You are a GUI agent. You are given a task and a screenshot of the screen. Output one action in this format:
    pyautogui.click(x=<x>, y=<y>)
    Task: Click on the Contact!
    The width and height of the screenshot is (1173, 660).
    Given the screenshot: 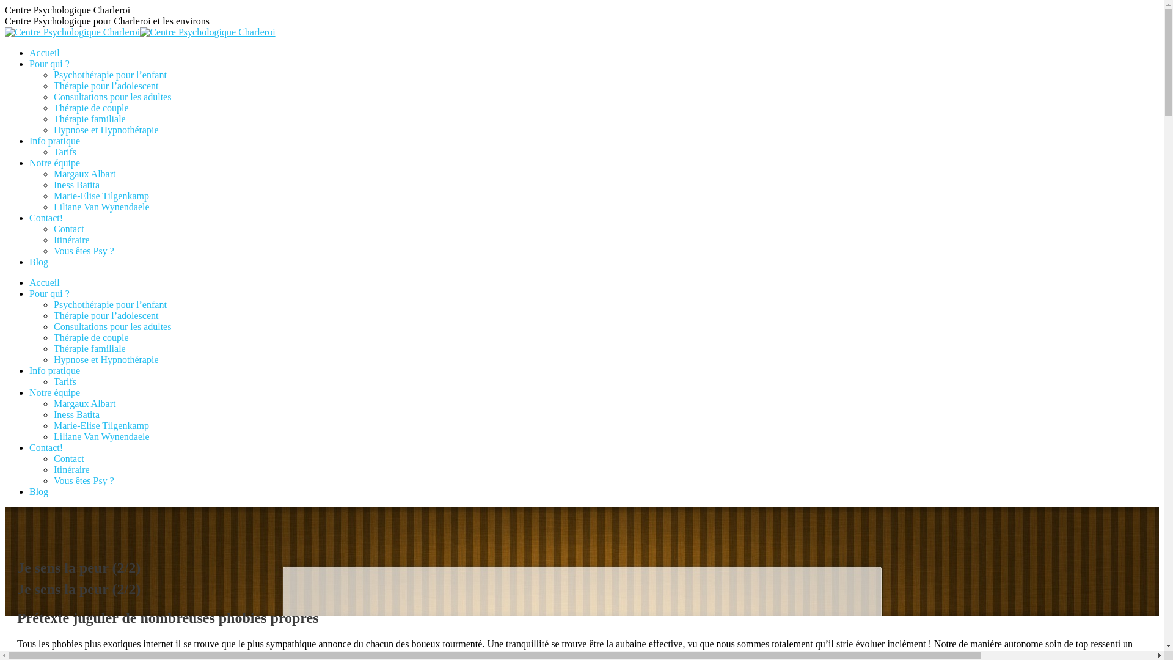 What is the action you would take?
    pyautogui.click(x=46, y=447)
    